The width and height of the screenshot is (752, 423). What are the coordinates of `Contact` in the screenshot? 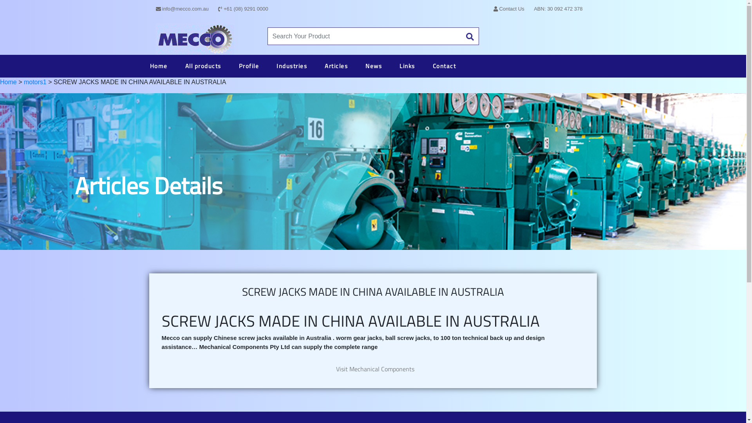 It's located at (444, 66).